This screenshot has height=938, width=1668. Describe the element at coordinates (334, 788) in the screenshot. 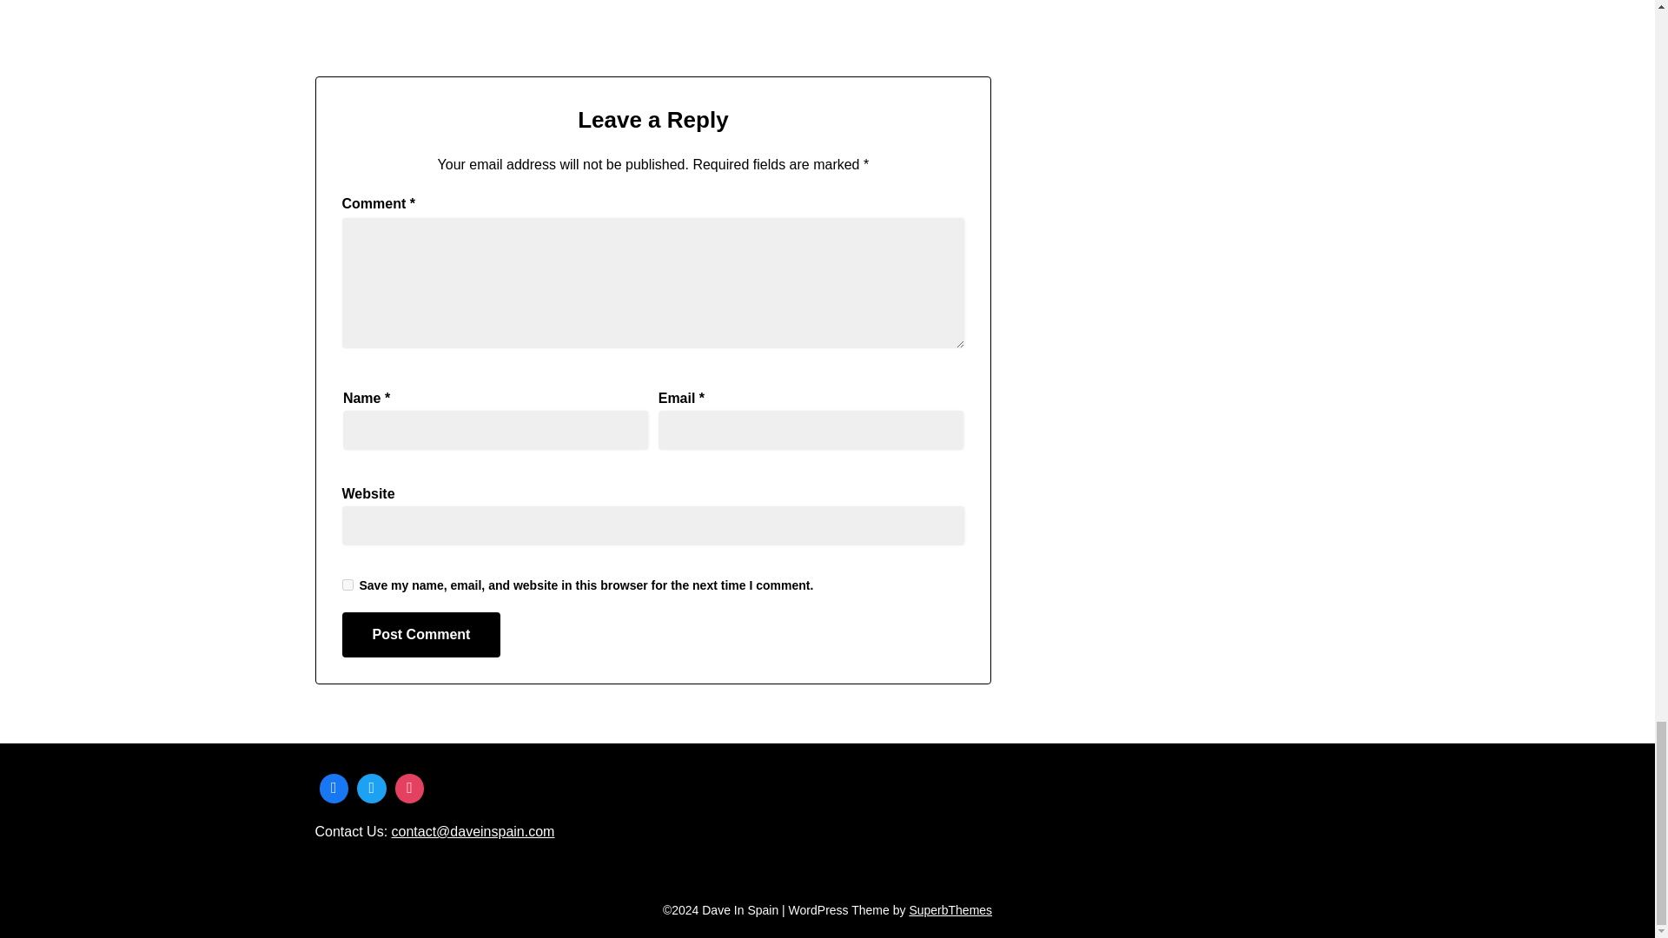

I see `Facebook` at that location.